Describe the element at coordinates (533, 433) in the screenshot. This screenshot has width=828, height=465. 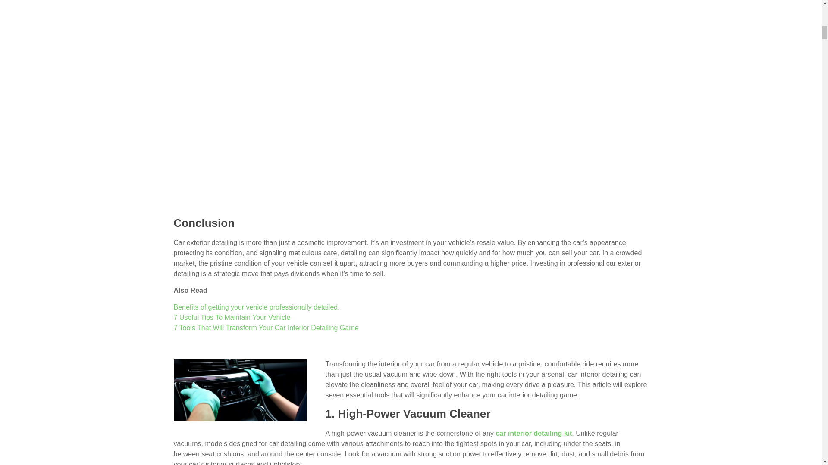
I see `car interior detailing kit` at that location.